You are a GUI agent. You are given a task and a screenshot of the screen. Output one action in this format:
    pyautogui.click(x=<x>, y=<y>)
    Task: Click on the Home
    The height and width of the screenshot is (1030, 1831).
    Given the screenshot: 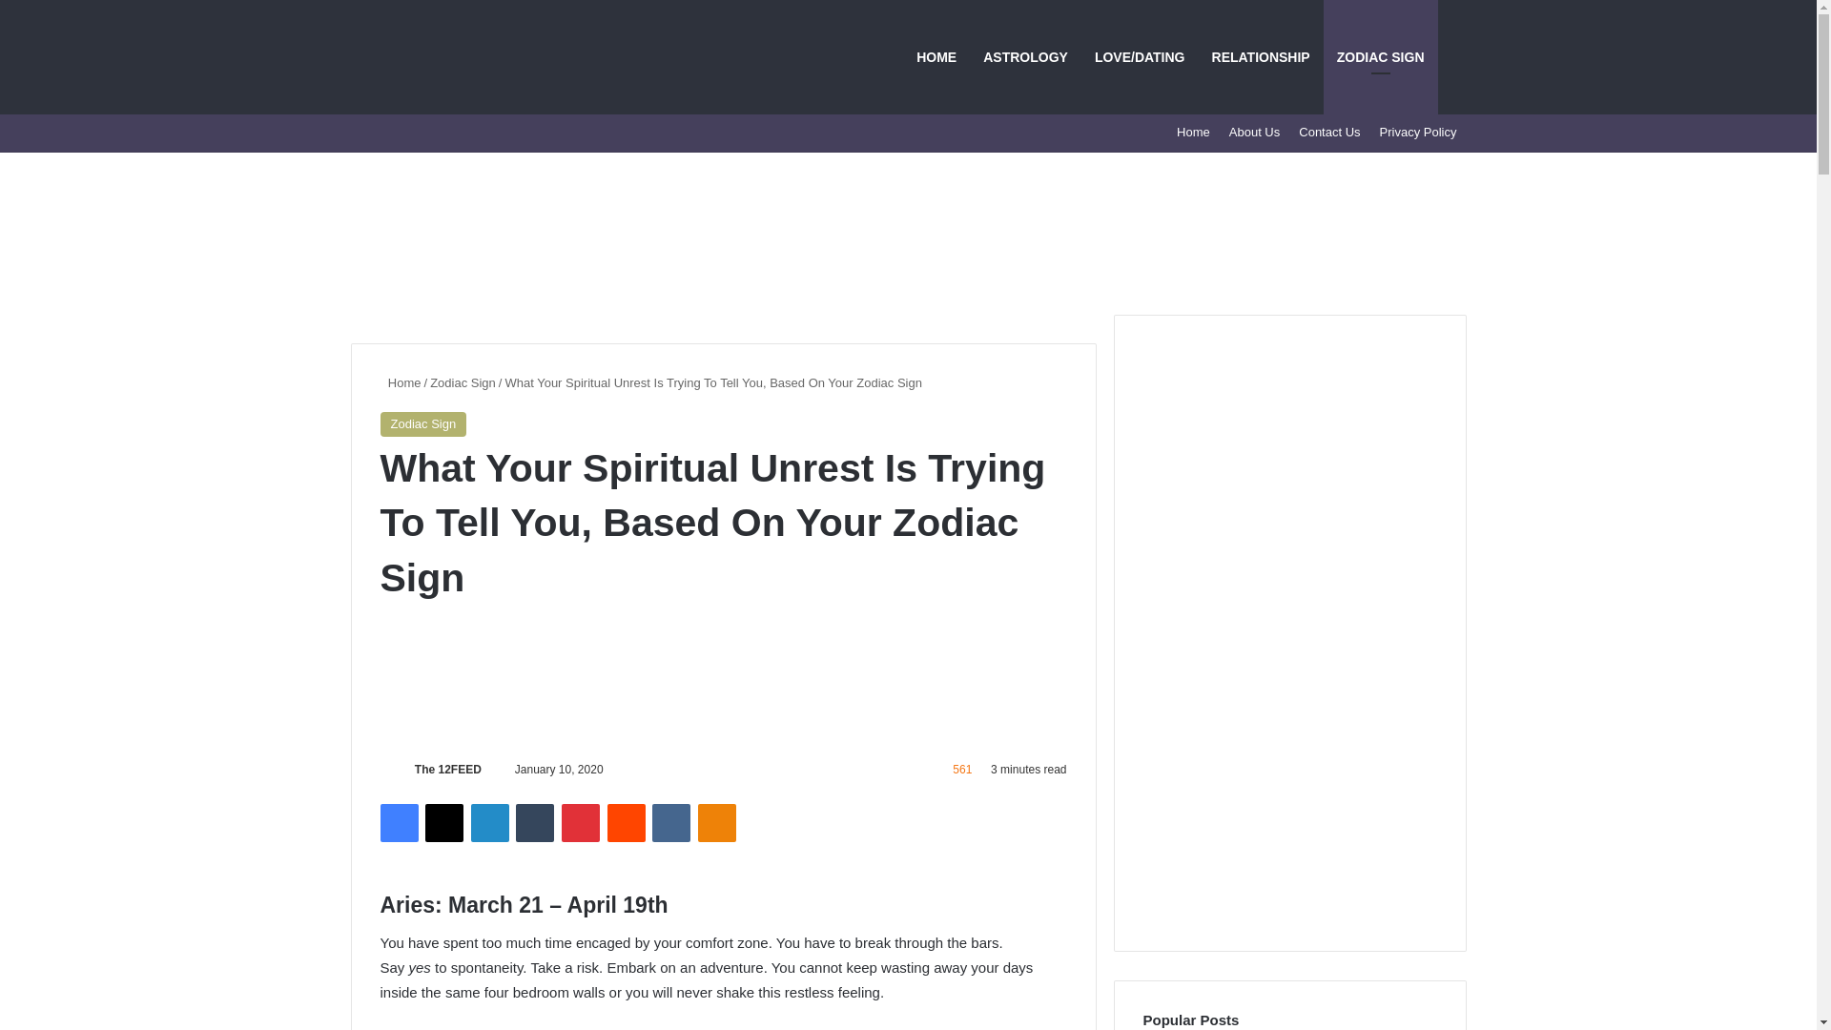 What is the action you would take?
    pyautogui.click(x=400, y=383)
    